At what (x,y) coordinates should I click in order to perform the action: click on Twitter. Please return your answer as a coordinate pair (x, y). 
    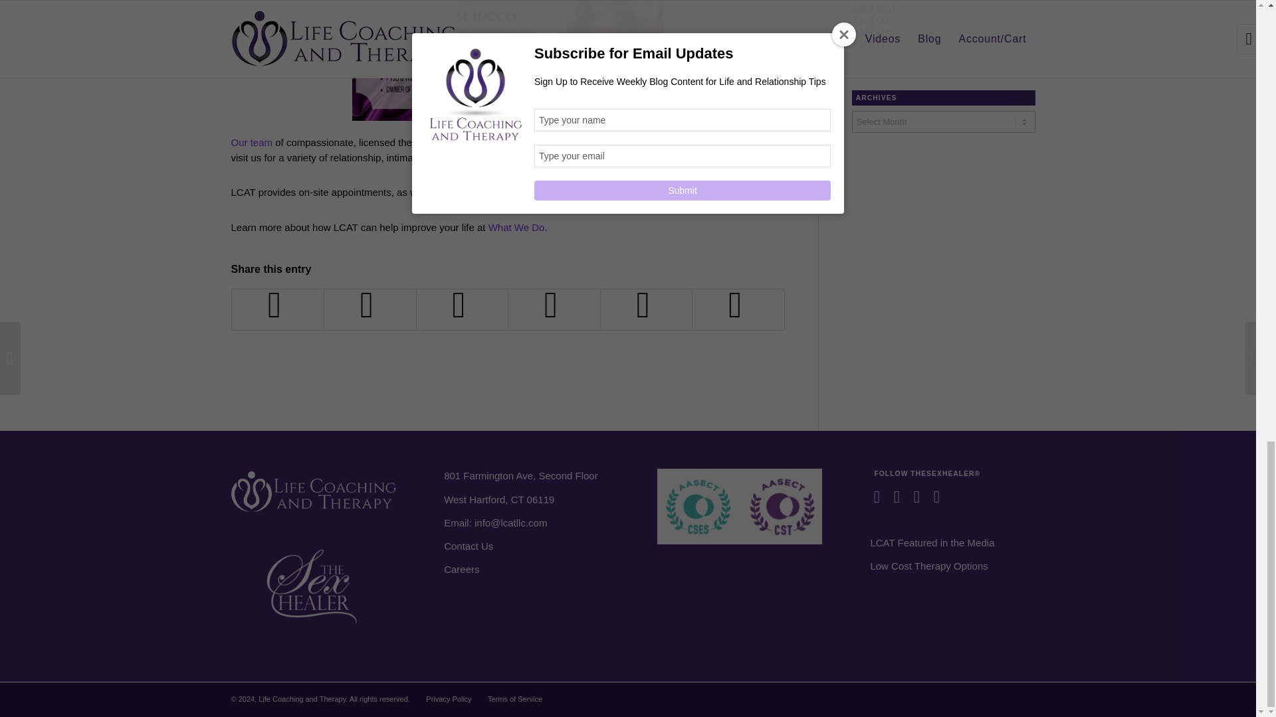
    Looking at the image, I should click on (920, 497).